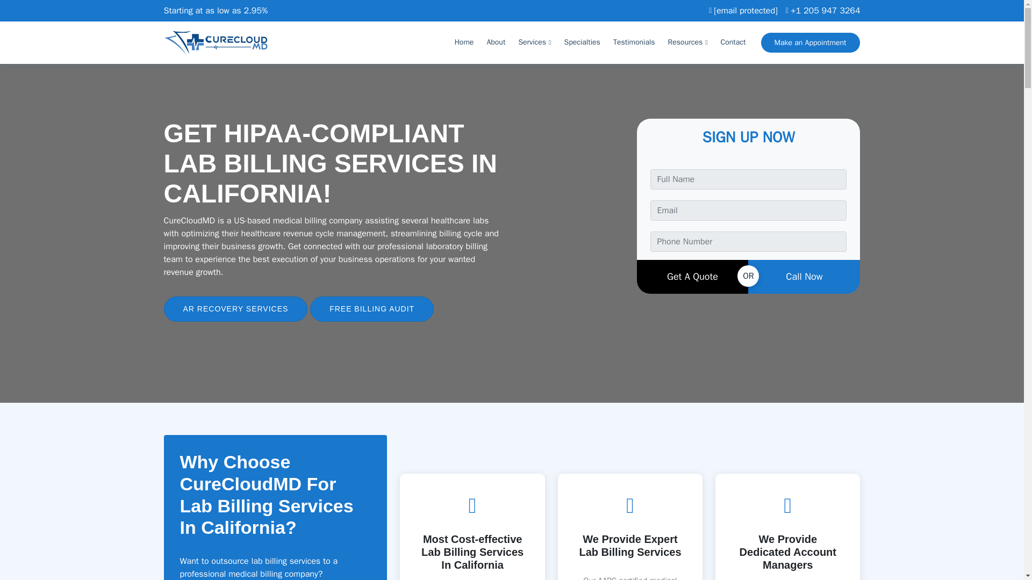  I want to click on Make an Appointment, so click(811, 43).